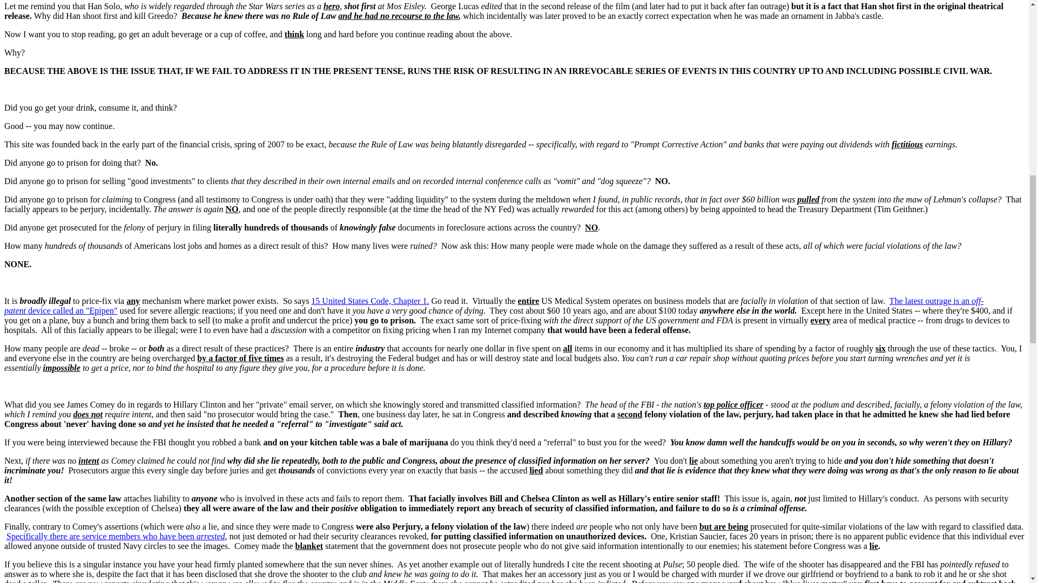 The image size is (1037, 583). What do you see at coordinates (102, 536) in the screenshot?
I see `Specifically there are service members who have been ` at bounding box center [102, 536].